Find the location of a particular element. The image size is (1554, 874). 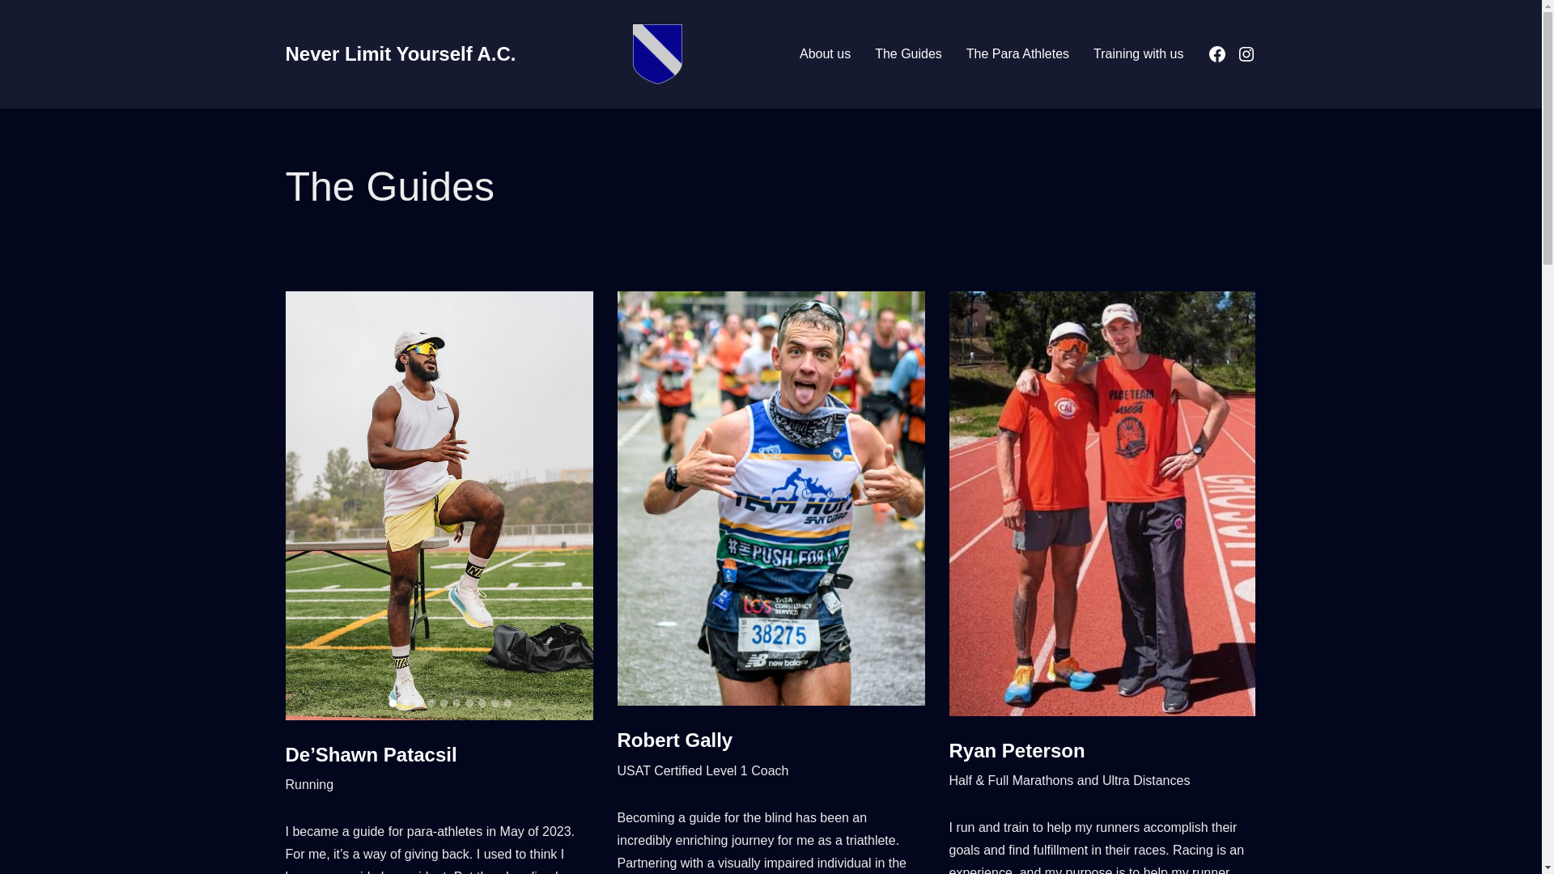

The Para Athletes is located at coordinates (1017, 53).